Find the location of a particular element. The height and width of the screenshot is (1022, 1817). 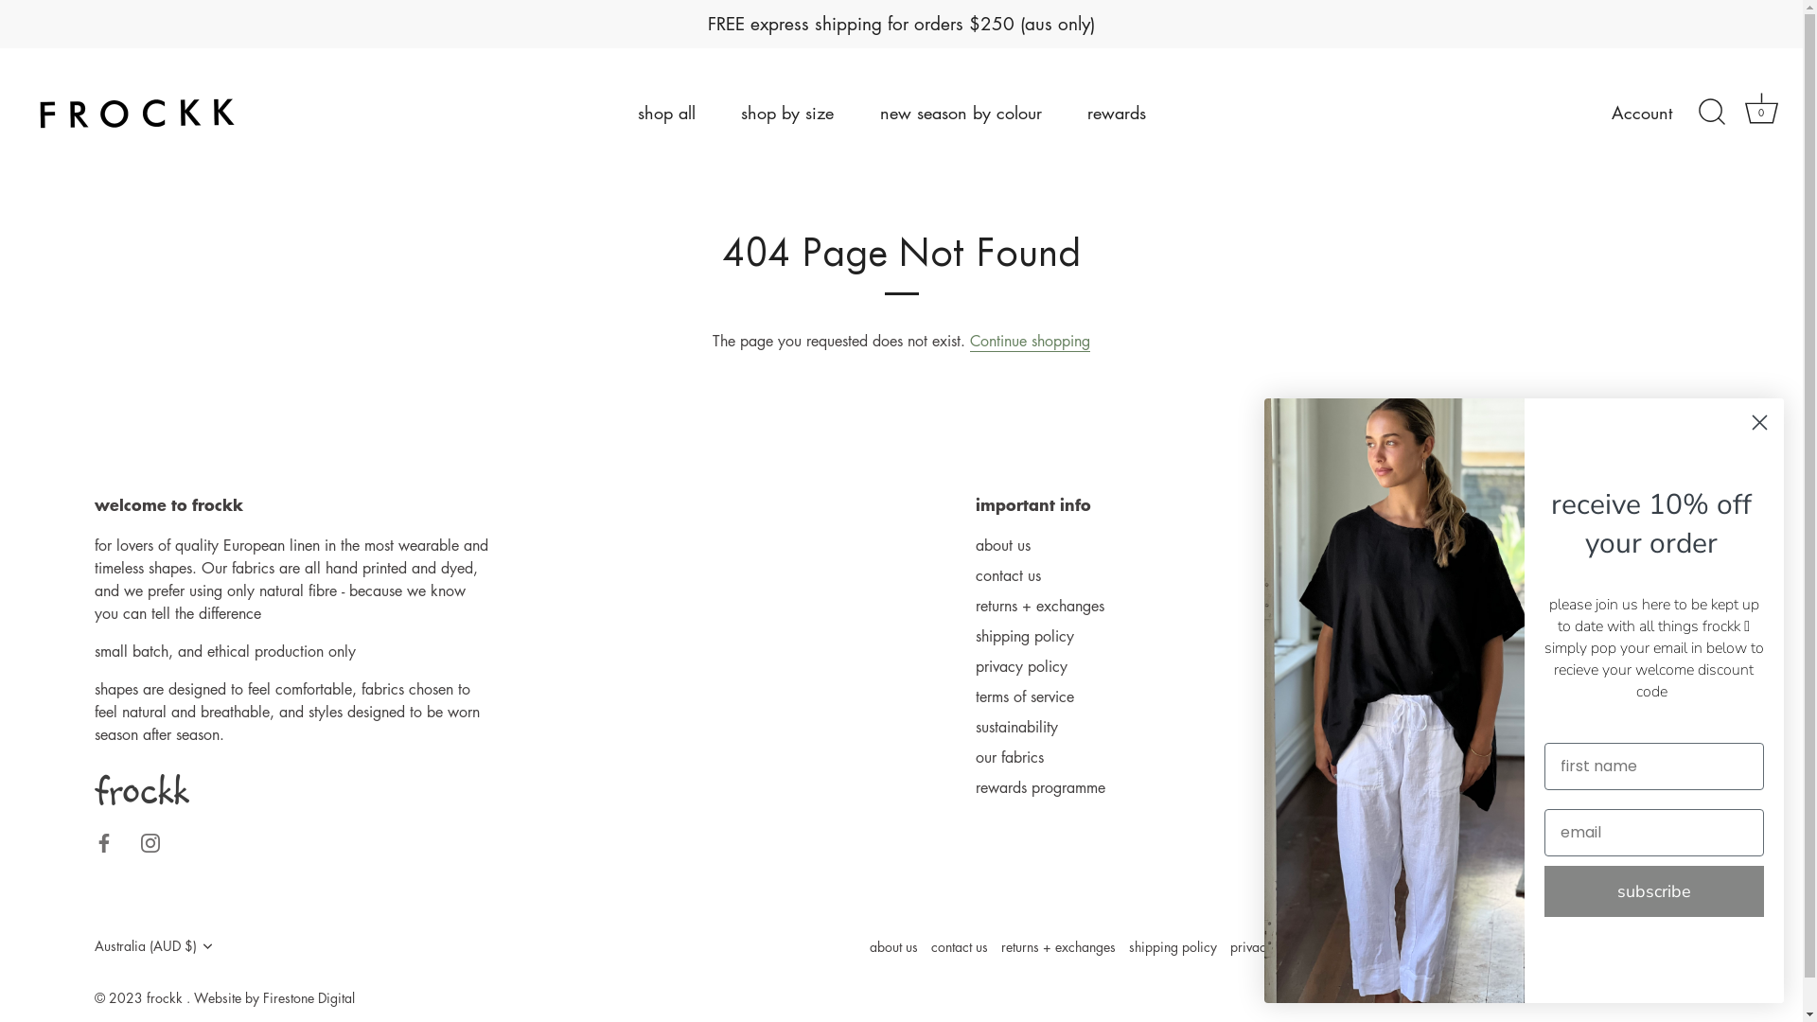

our fabrics is located at coordinates (1545, 946).